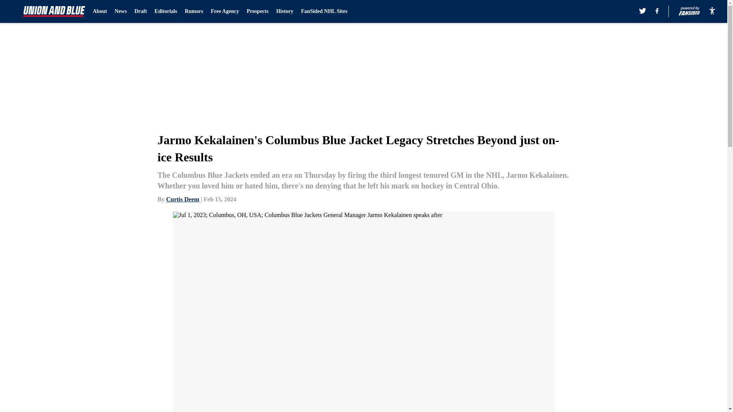  What do you see at coordinates (224, 11) in the screenshot?
I see `Free Agency` at bounding box center [224, 11].